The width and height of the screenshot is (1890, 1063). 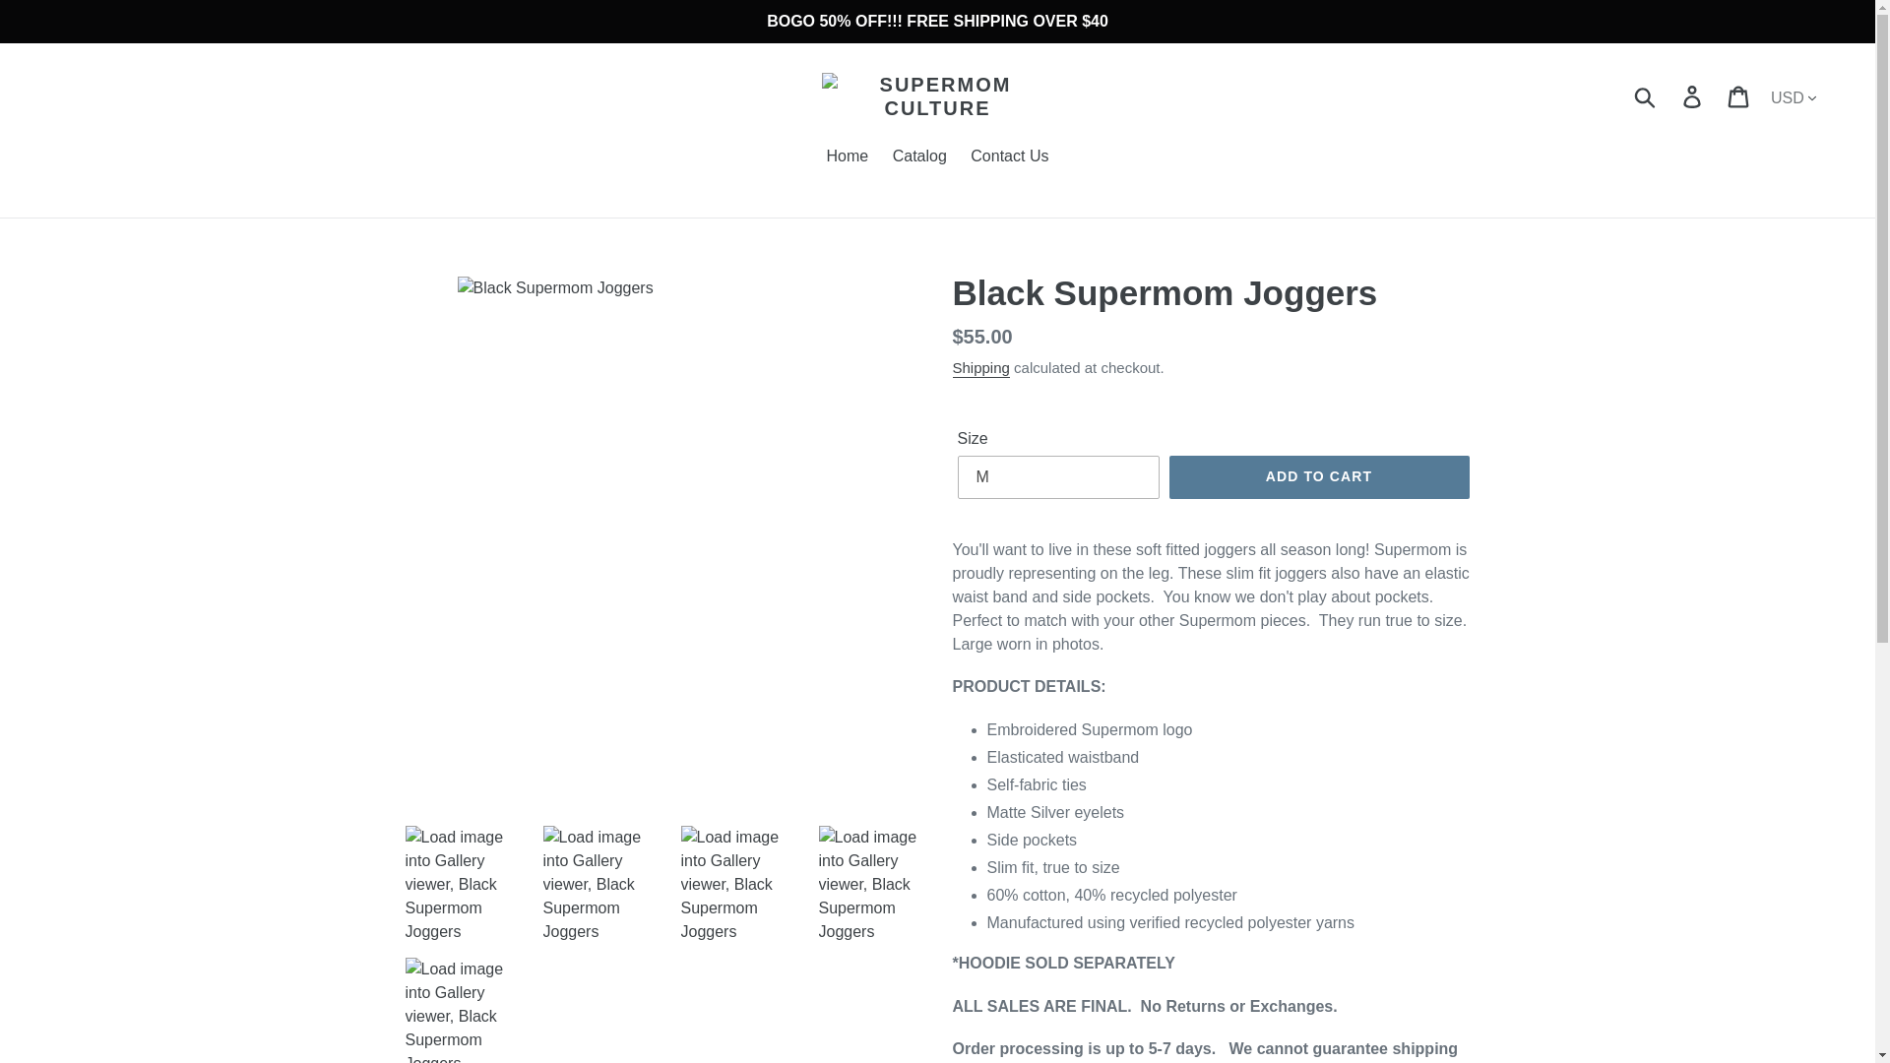 What do you see at coordinates (1739, 95) in the screenshot?
I see `Cart` at bounding box center [1739, 95].